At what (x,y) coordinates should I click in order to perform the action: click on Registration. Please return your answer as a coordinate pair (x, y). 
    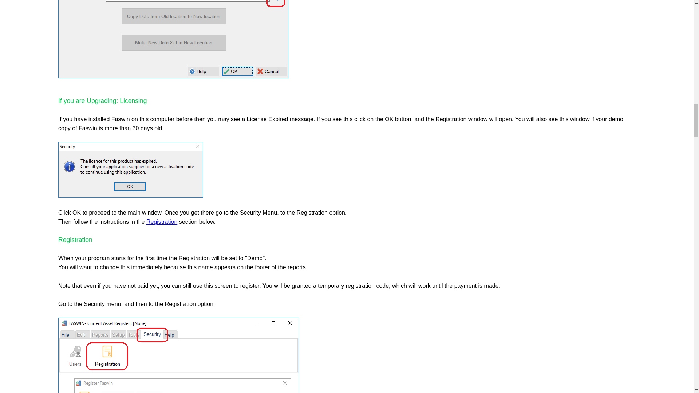
    Looking at the image, I should click on (162, 221).